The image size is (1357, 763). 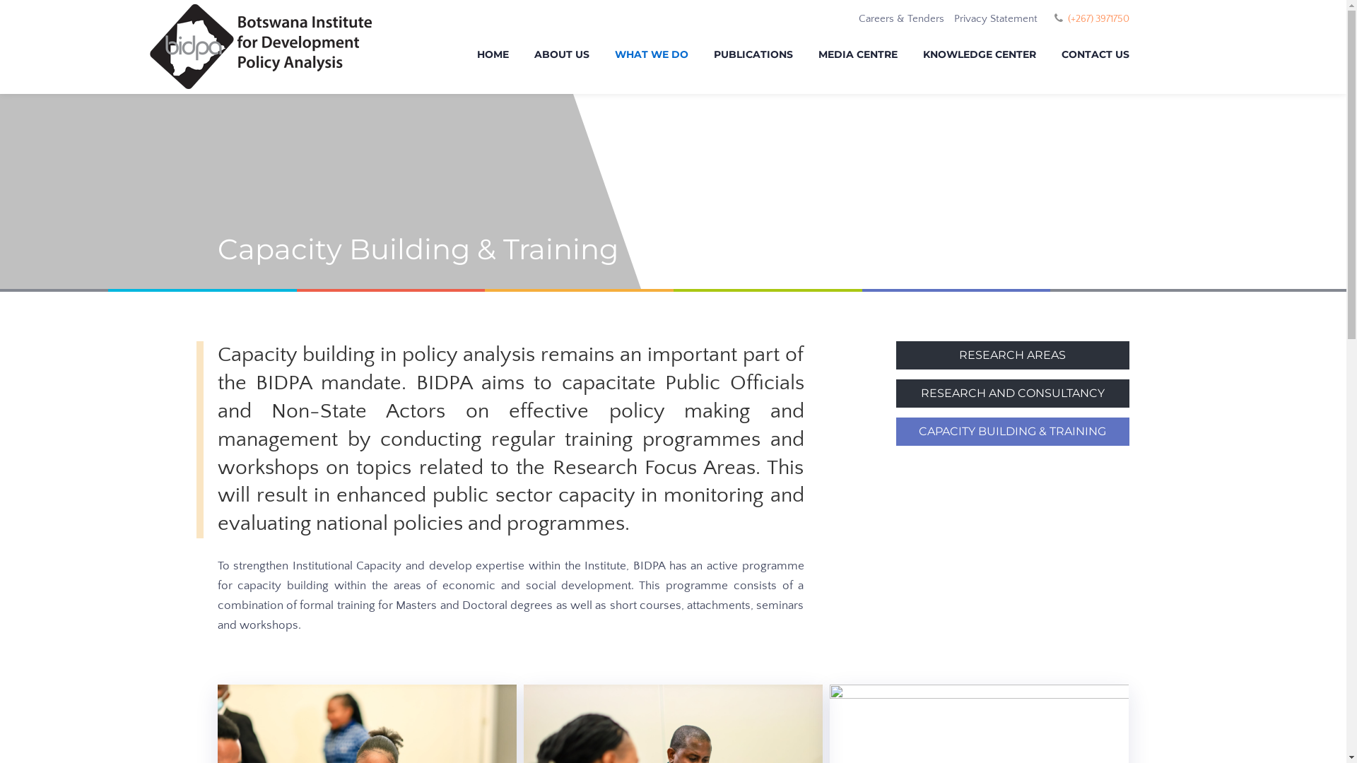 I want to click on Privacy Statement, so click(x=996, y=18).